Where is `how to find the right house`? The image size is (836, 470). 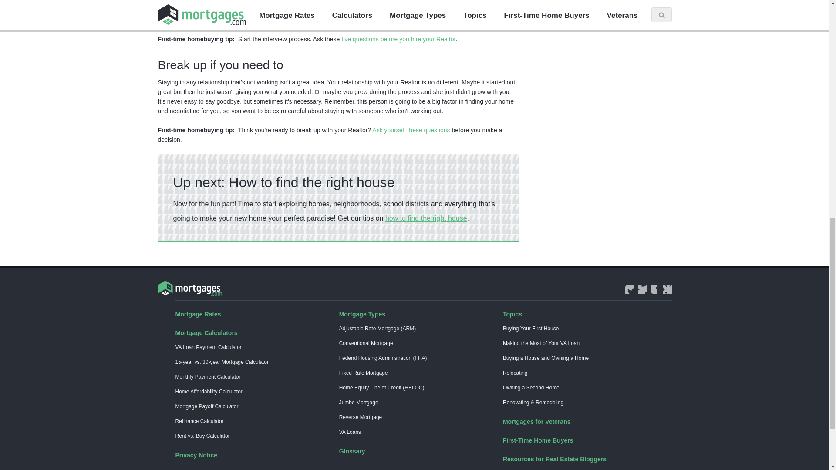
how to find the right house is located at coordinates (426, 218).